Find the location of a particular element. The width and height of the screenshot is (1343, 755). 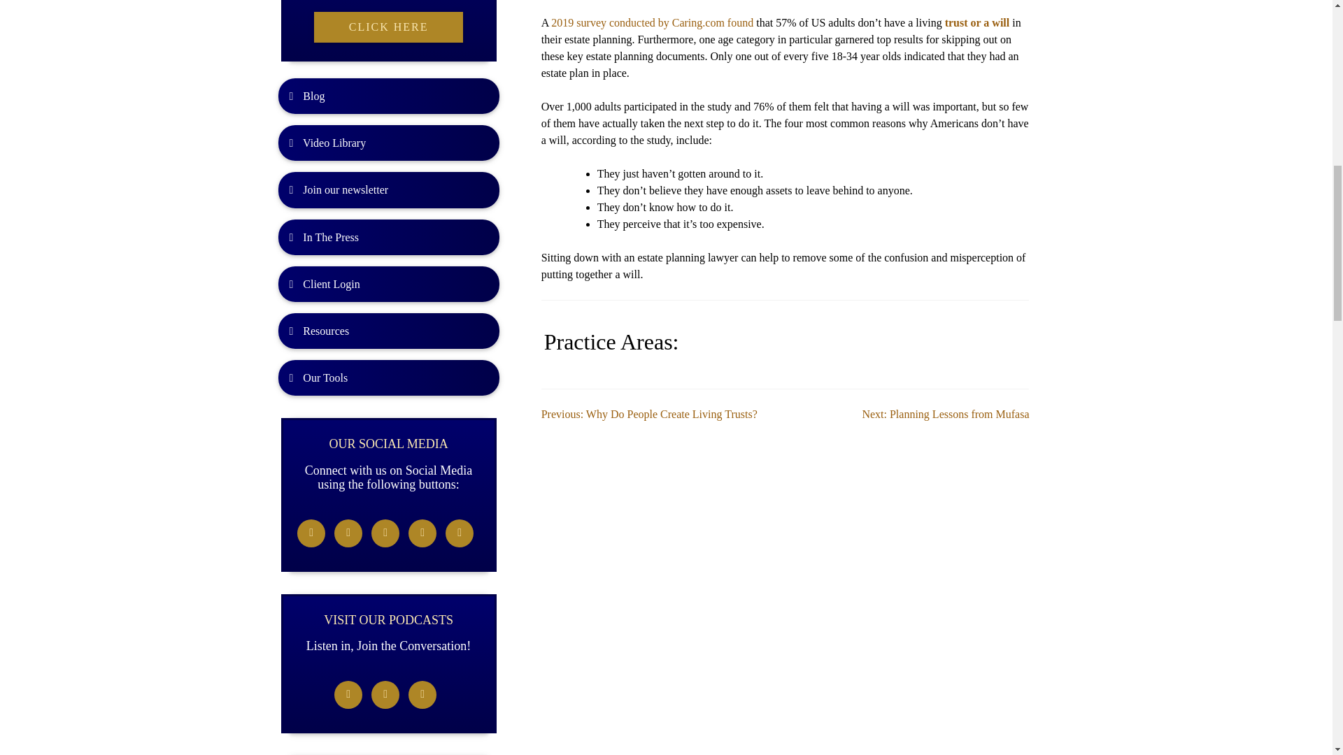

CLICK HERE is located at coordinates (389, 21).